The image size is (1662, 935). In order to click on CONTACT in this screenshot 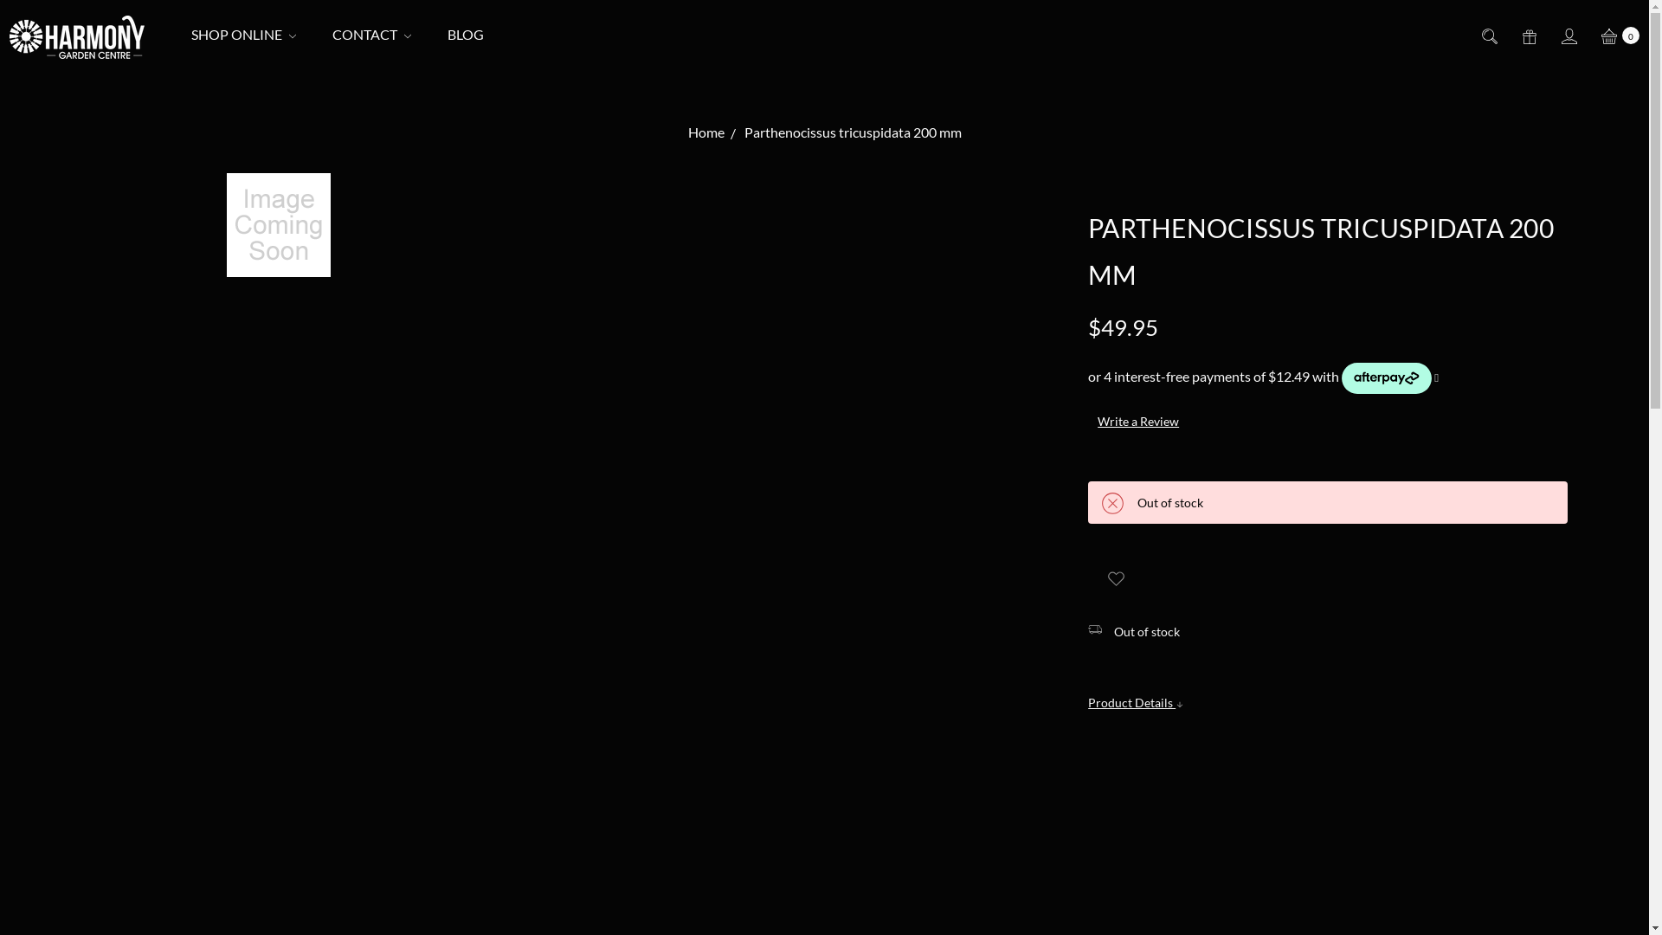, I will do `click(372, 35)`.